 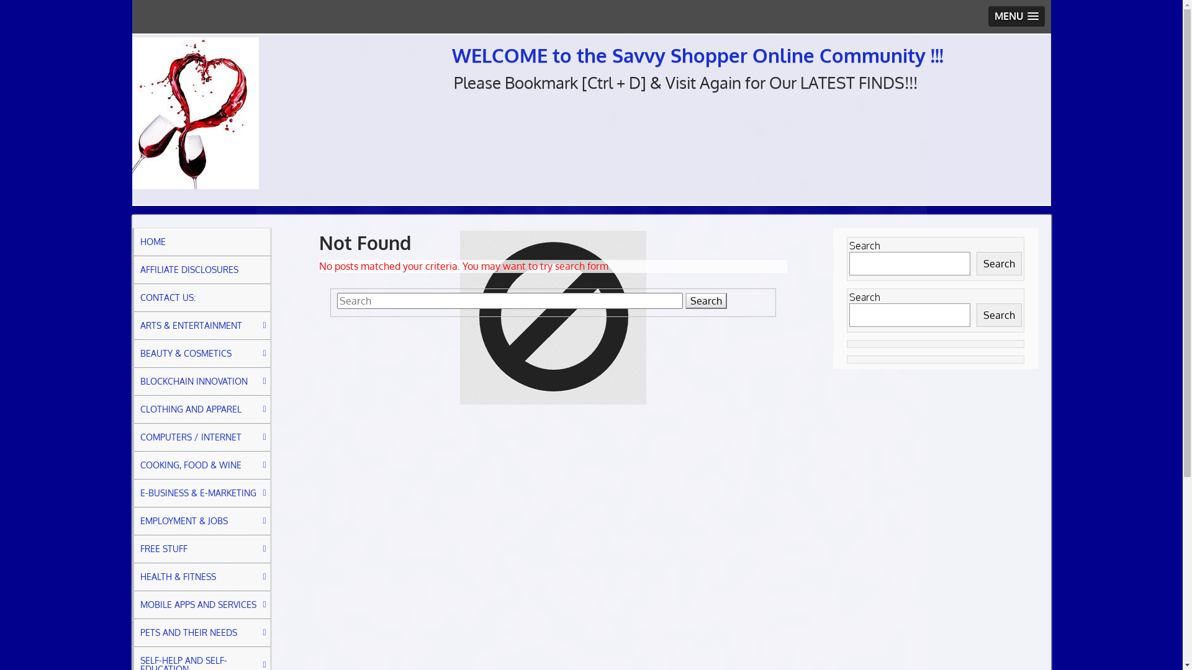 What do you see at coordinates (1017, 16) in the screenshot?
I see `MENU` at bounding box center [1017, 16].